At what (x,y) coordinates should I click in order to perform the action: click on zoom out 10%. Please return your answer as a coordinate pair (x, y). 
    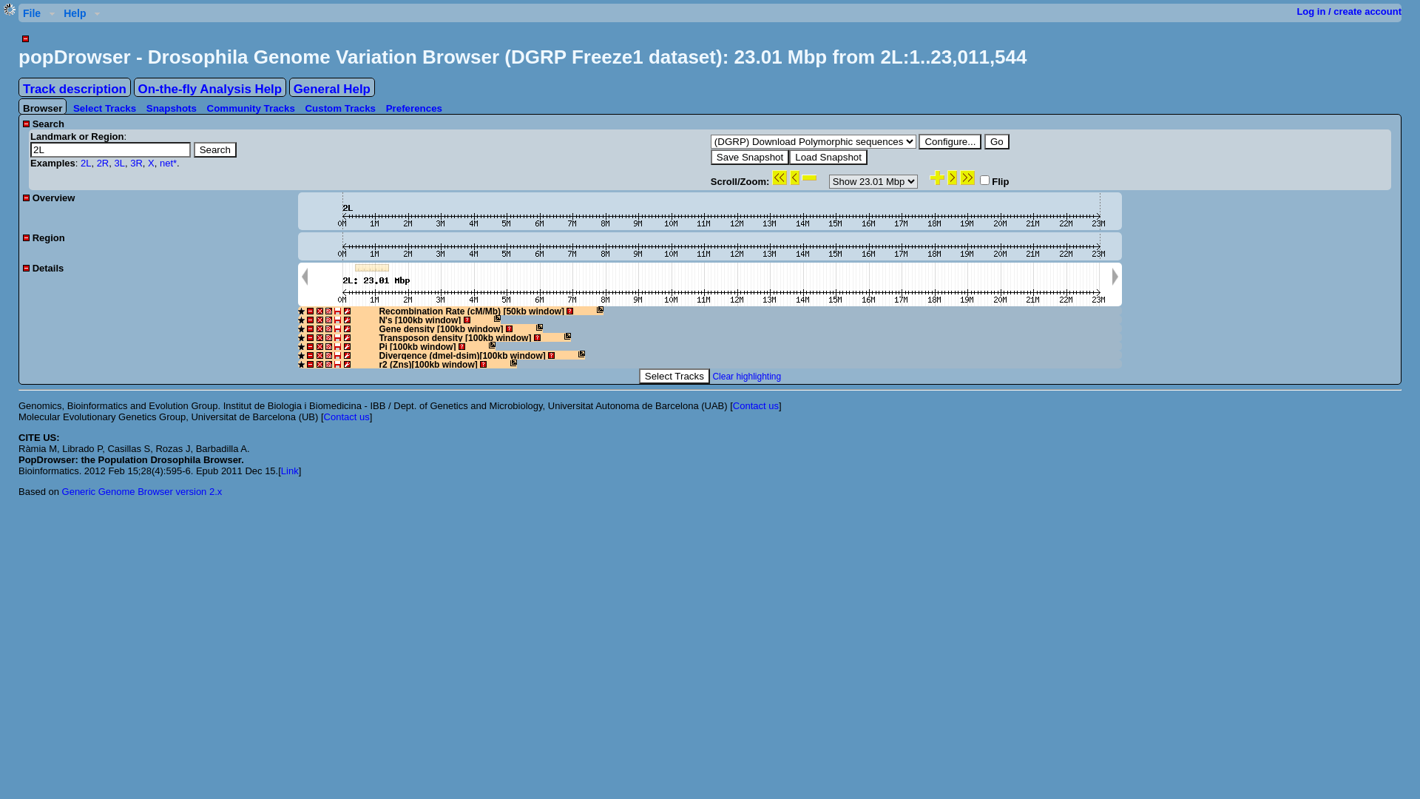
    Looking at the image, I should click on (809, 178).